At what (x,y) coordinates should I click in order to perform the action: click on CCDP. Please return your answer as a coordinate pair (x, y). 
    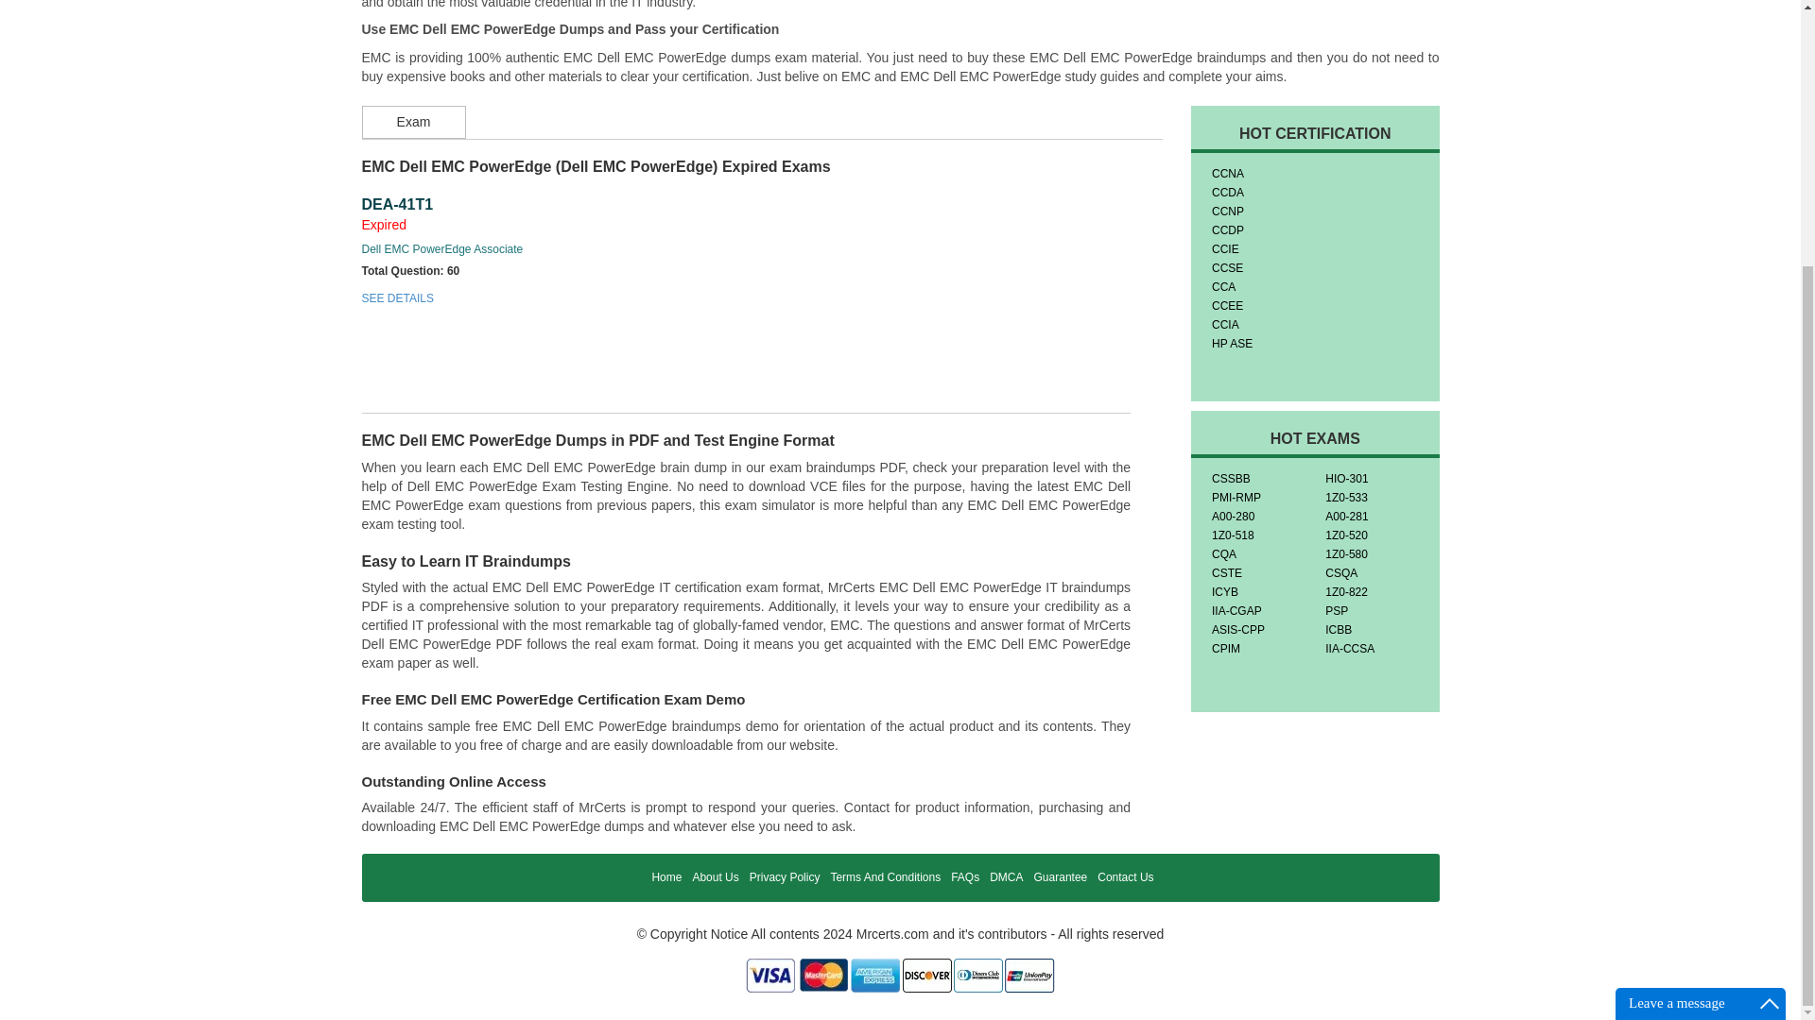
    Looking at the image, I should click on (1227, 229).